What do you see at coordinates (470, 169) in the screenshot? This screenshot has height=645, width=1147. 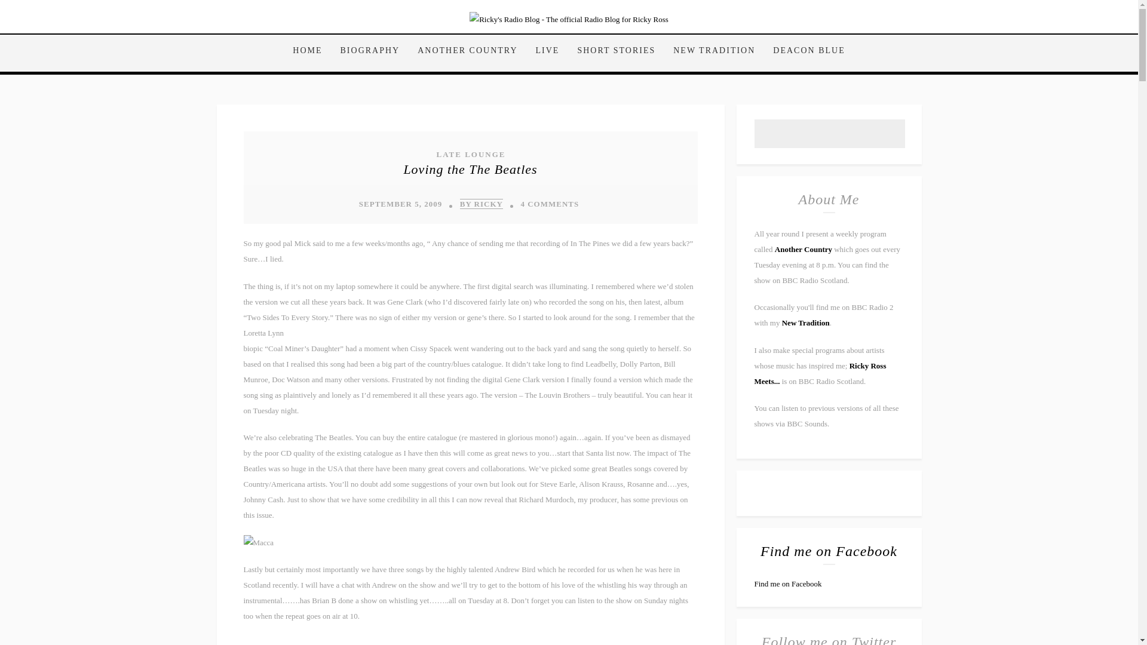 I see `Loving the The Beatles` at bounding box center [470, 169].